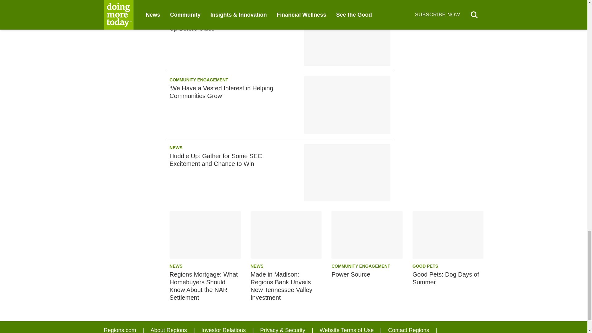 The height and width of the screenshot is (333, 592). Describe the element at coordinates (448, 235) in the screenshot. I see `Good Pets: Dog Days of Summer` at that location.